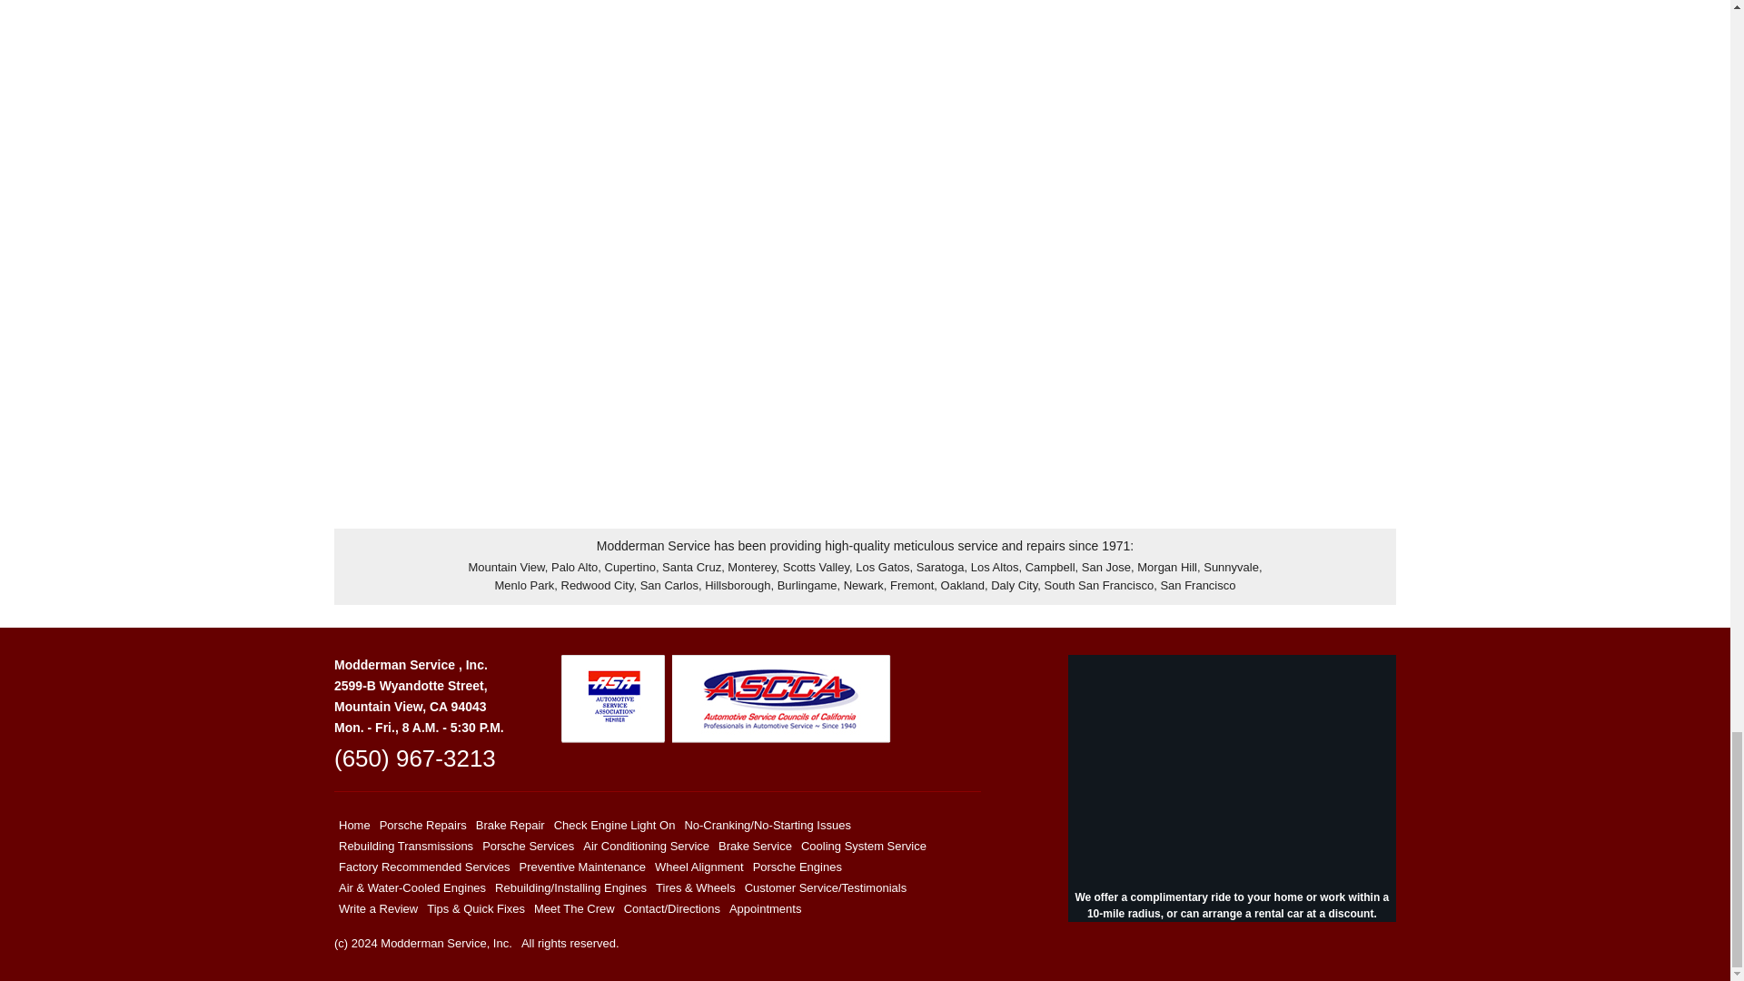 The height and width of the screenshot is (981, 1744). I want to click on Home, so click(354, 825).